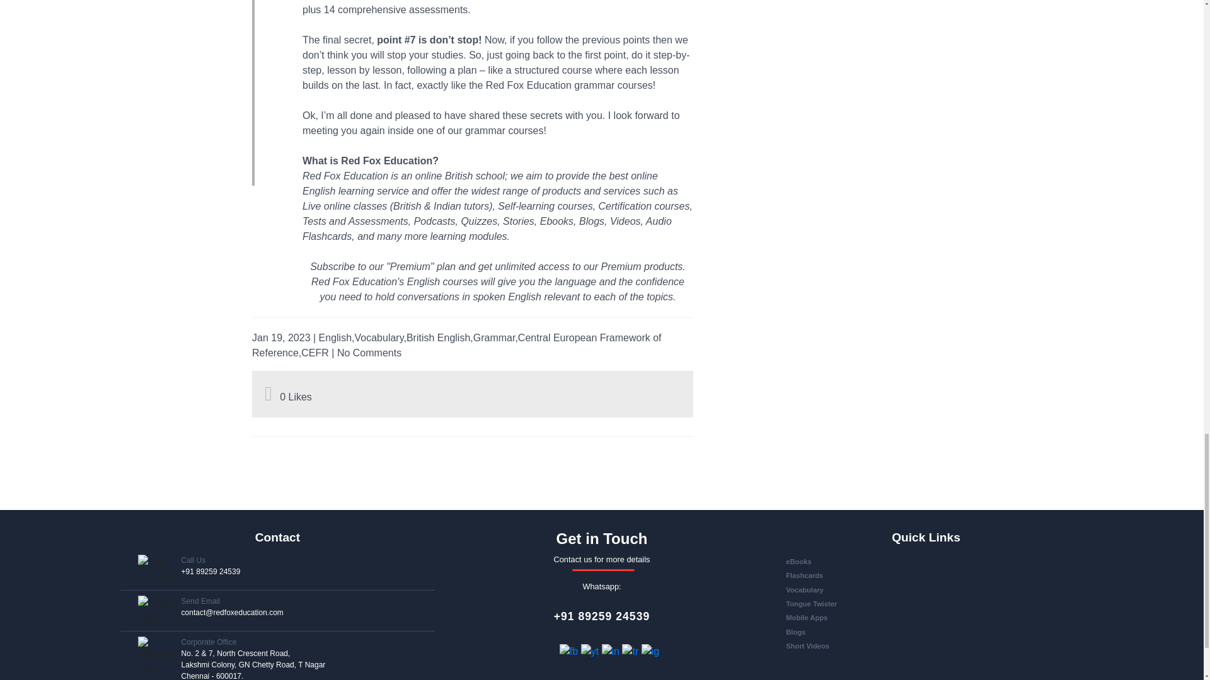  I want to click on Twitter, so click(631, 650).